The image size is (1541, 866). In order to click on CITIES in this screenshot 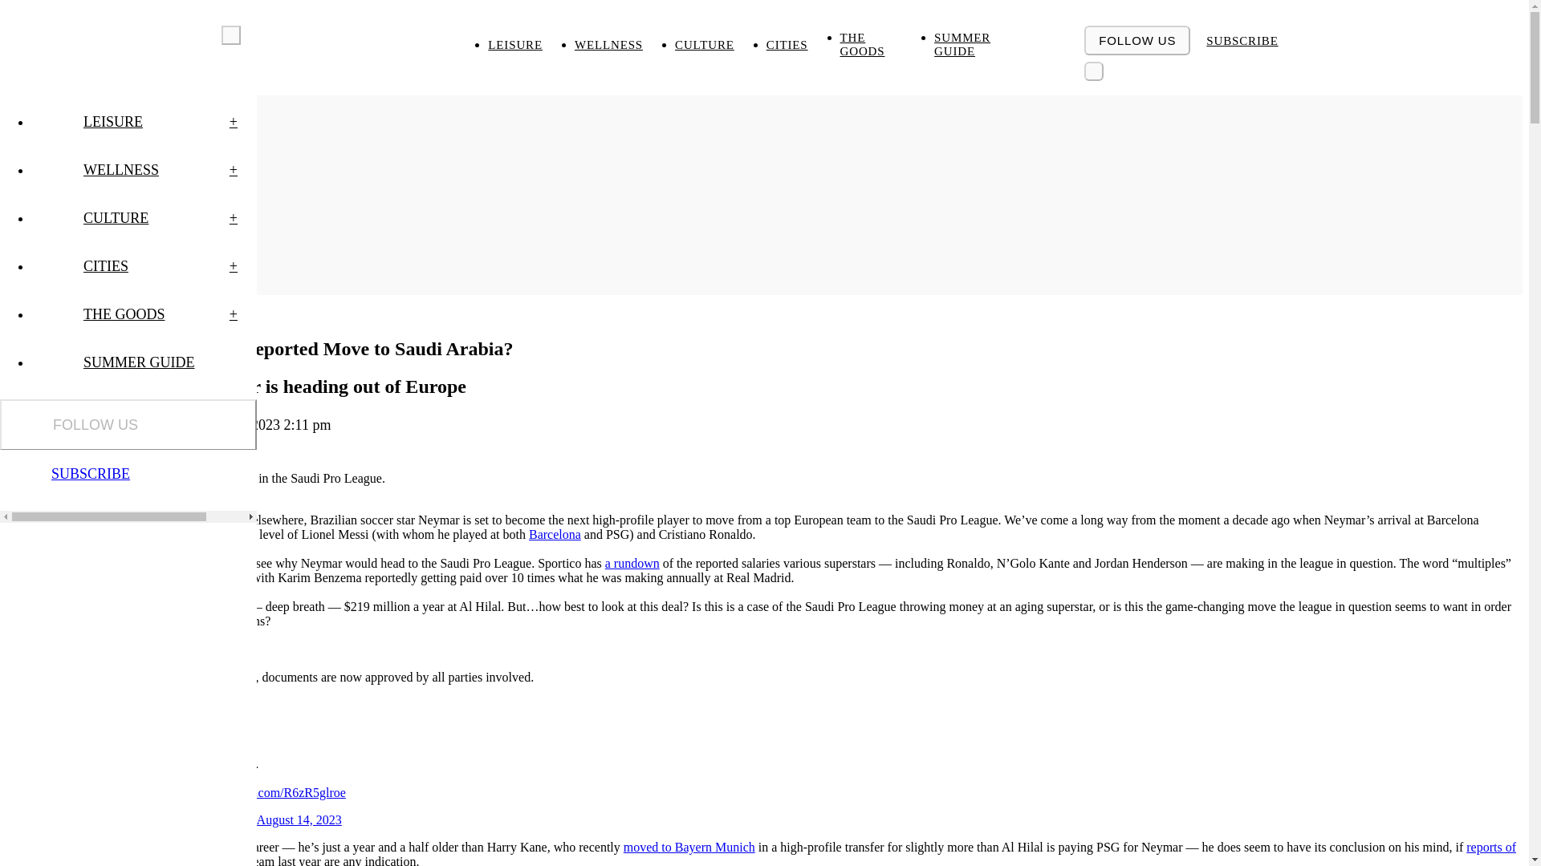, I will do `click(803, 45)`.